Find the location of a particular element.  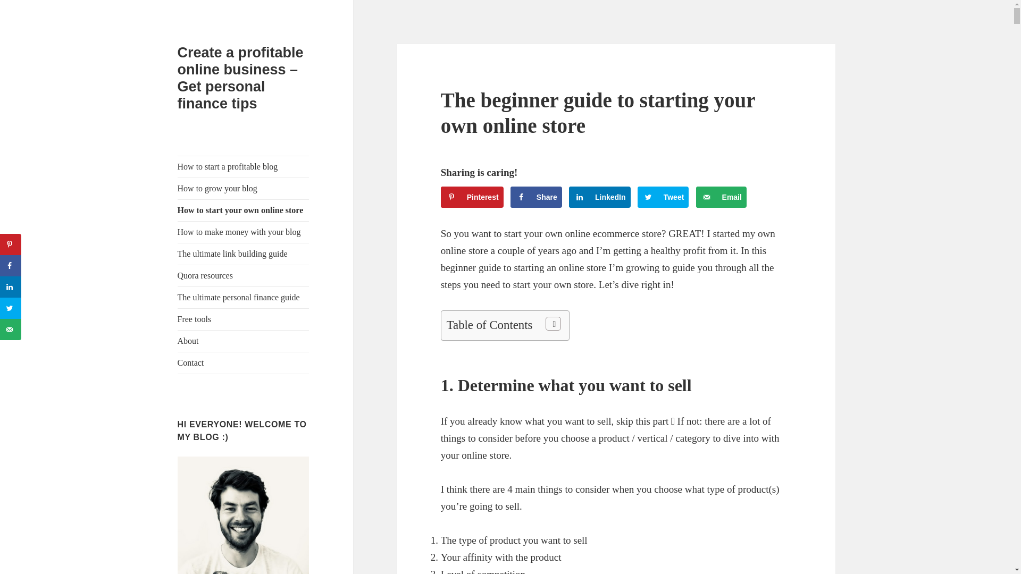

The ultimate link building guide is located at coordinates (244, 254).